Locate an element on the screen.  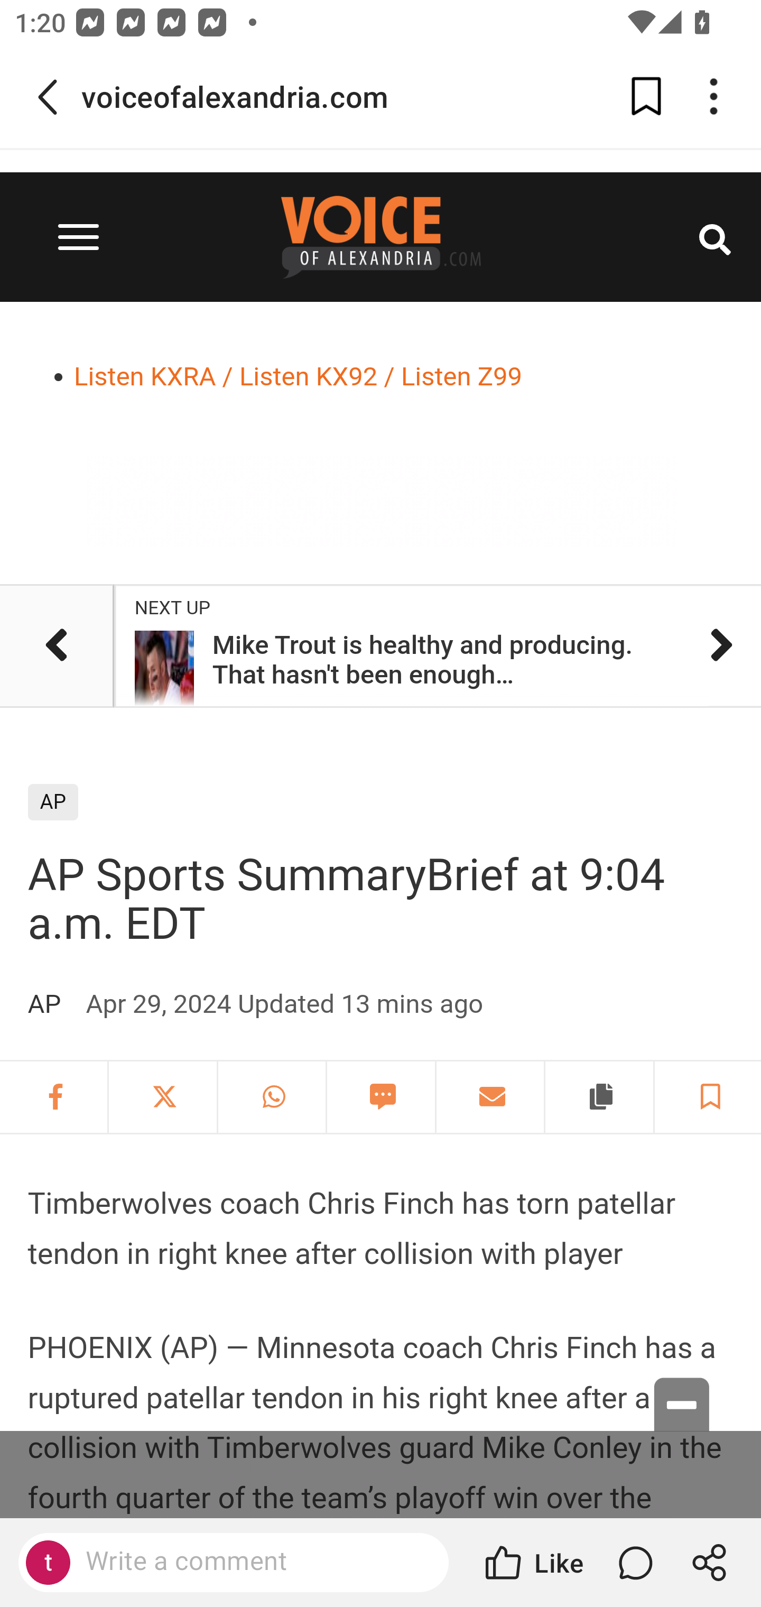
article_610242d6-b29a-54db-837e-9633b6e8f4dd is located at coordinates (734, 646).